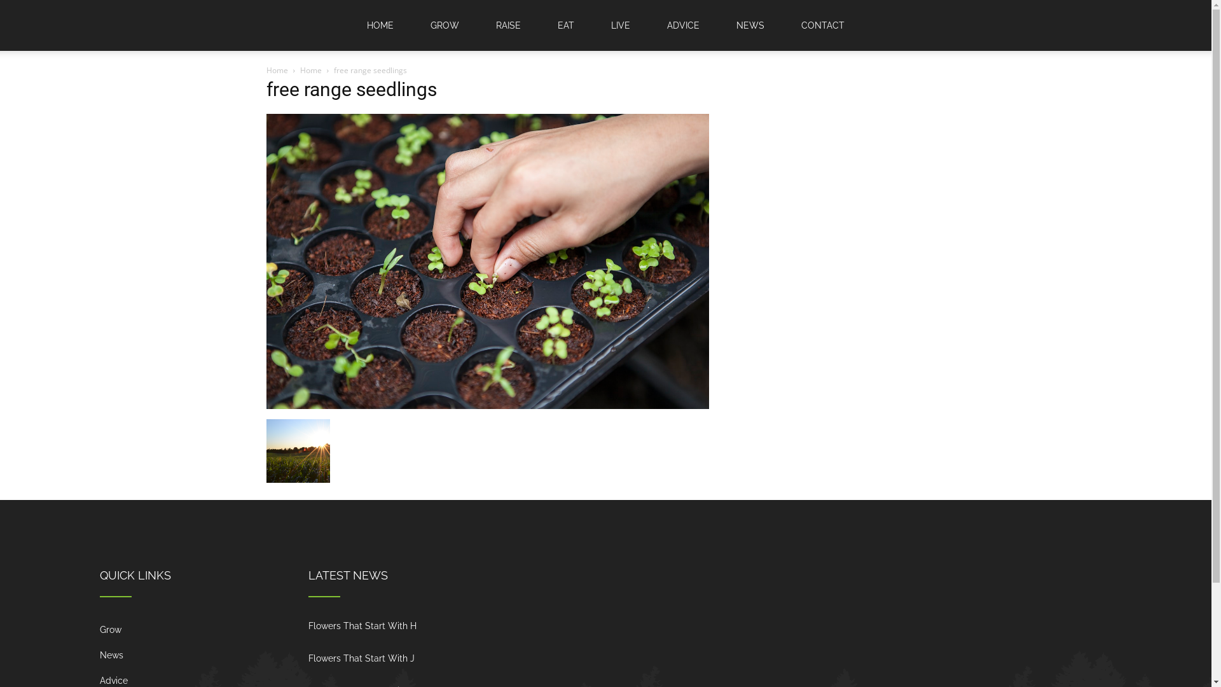 This screenshot has width=1221, height=687. What do you see at coordinates (311, 70) in the screenshot?
I see `Home` at bounding box center [311, 70].